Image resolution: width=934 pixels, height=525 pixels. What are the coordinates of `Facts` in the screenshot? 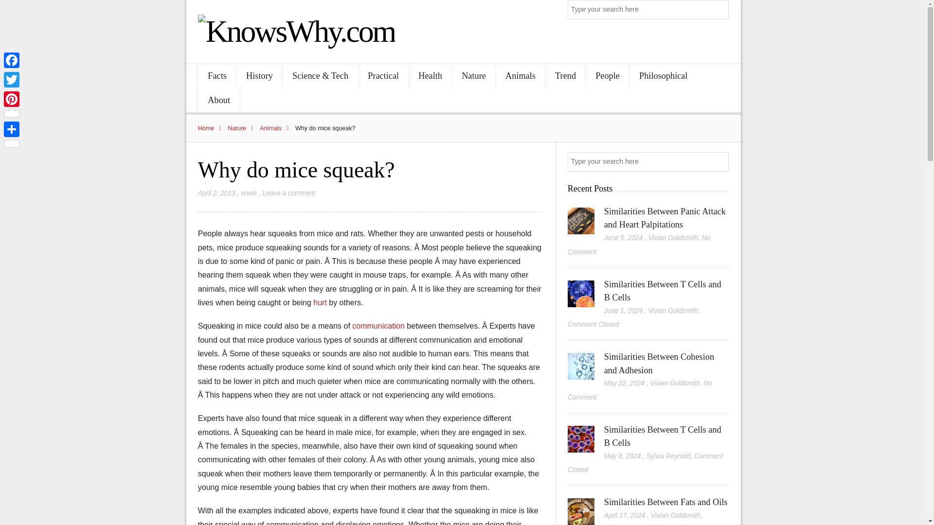 It's located at (217, 76).